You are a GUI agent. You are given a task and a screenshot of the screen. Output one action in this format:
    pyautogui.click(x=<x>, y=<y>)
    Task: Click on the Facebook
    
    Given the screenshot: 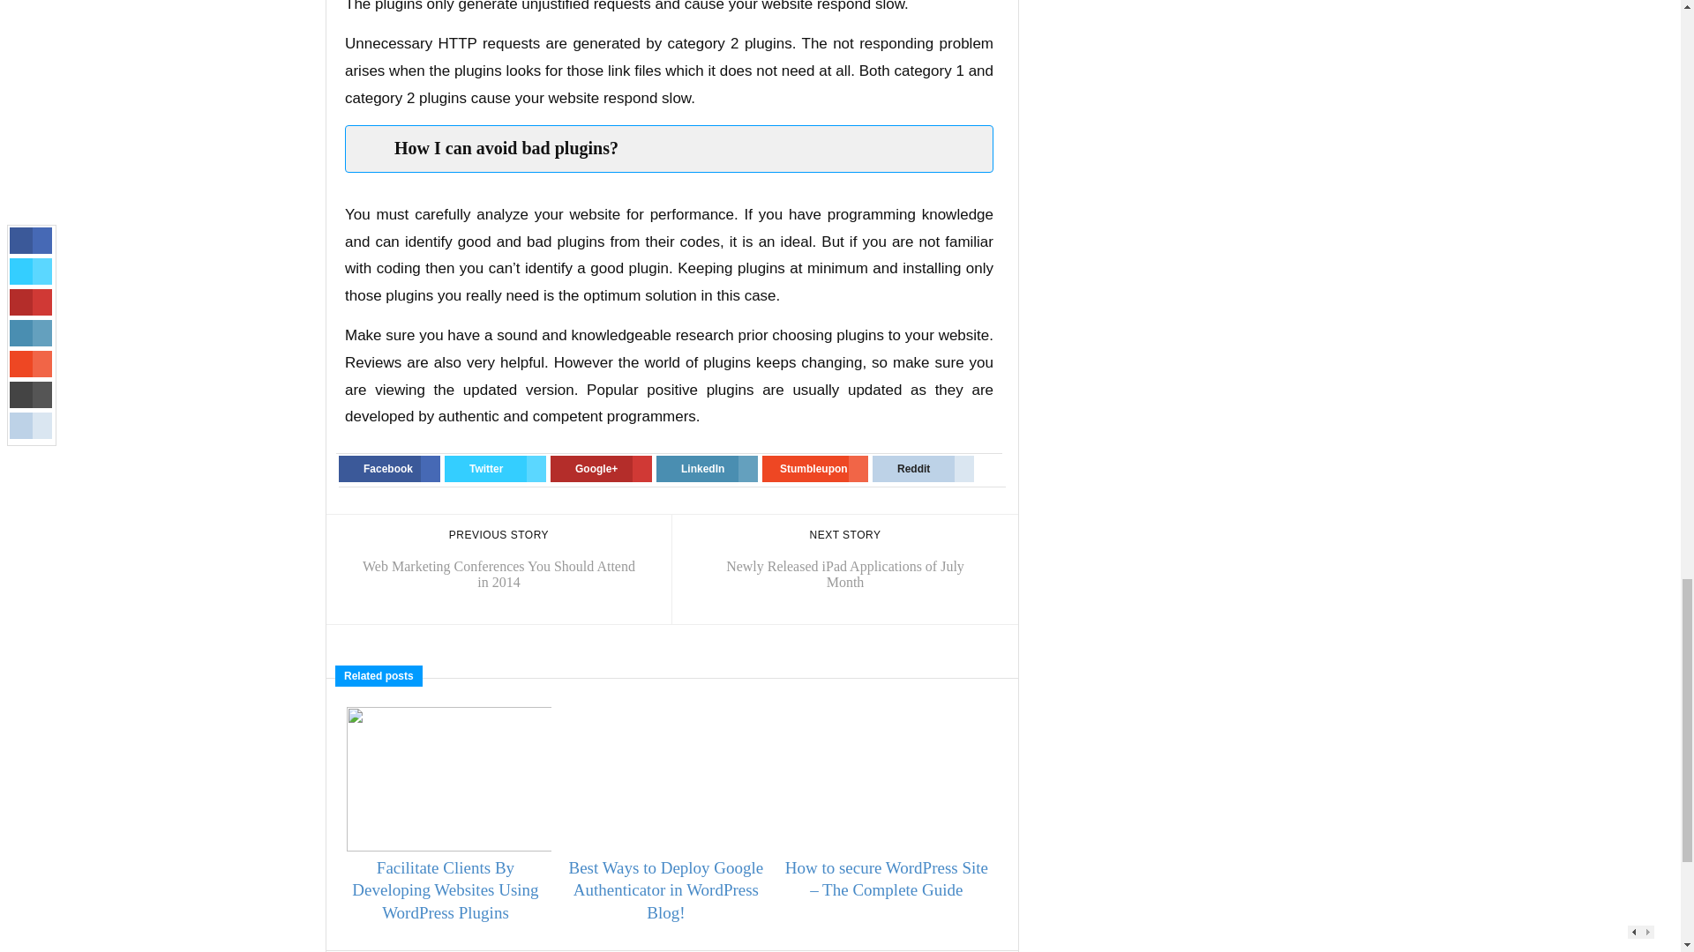 What is the action you would take?
    pyautogui.click(x=494, y=469)
    